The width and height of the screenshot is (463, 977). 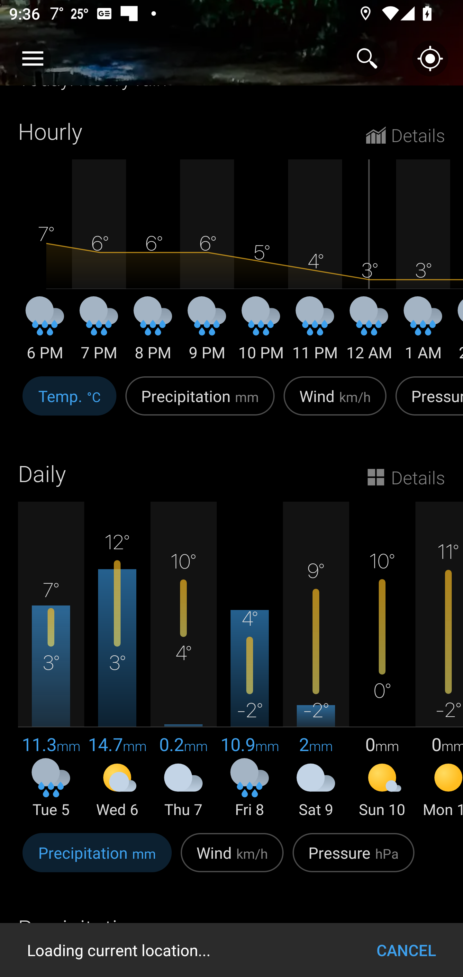 What do you see at coordinates (439, 660) in the screenshot?
I see `11° -2° 0 mm Mon 11` at bounding box center [439, 660].